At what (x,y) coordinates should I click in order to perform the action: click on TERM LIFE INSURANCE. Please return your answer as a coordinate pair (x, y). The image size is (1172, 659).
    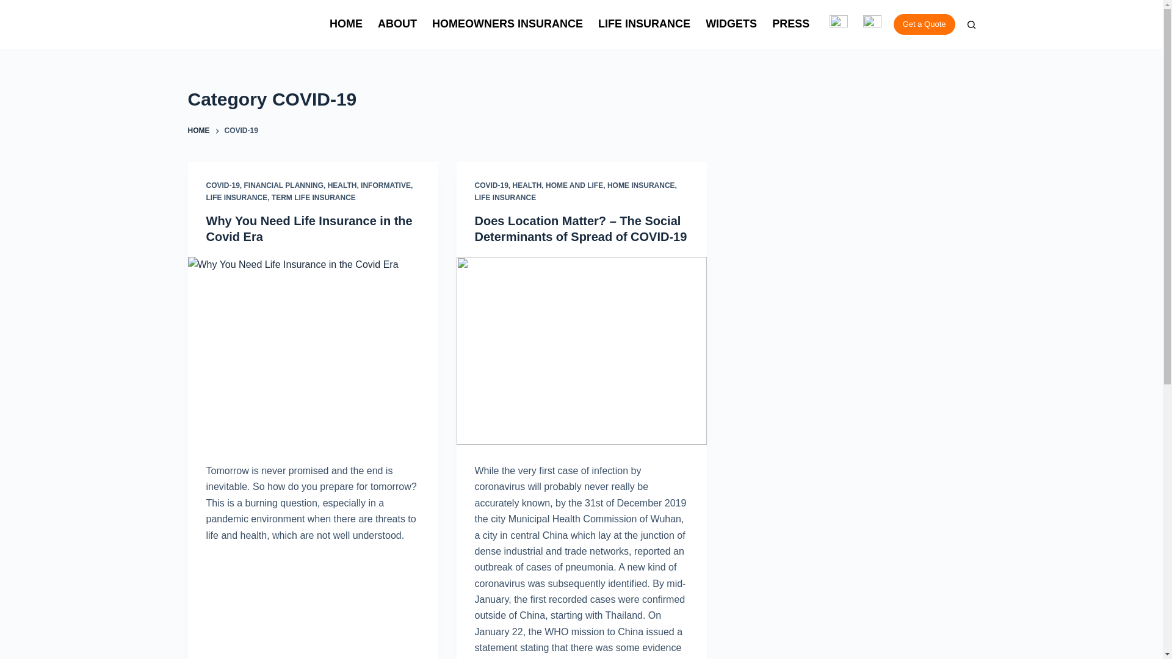
    Looking at the image, I should click on (314, 198).